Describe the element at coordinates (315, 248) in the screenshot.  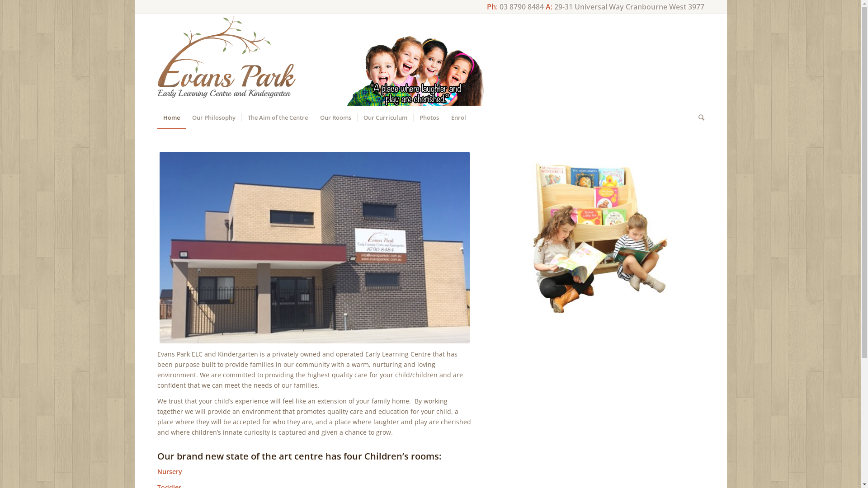
I see `Evans Park` at that location.